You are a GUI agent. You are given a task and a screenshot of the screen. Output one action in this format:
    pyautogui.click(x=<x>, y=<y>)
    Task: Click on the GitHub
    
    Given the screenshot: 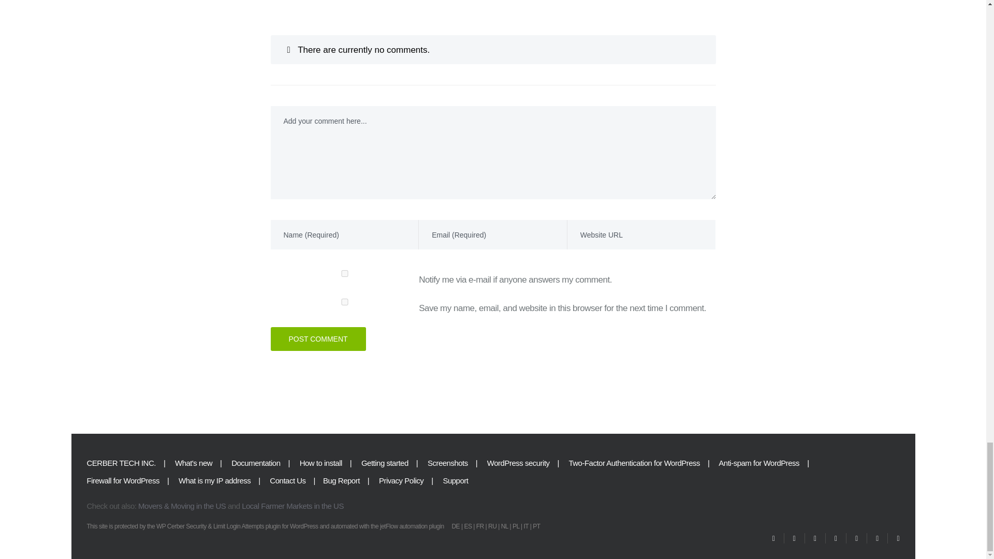 What is the action you would take?
    pyautogui.click(x=877, y=538)
    